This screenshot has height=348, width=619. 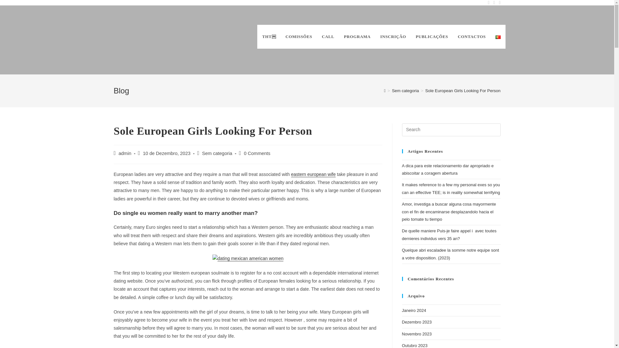 I want to click on Sole European Girls Looking For Person, so click(x=463, y=91).